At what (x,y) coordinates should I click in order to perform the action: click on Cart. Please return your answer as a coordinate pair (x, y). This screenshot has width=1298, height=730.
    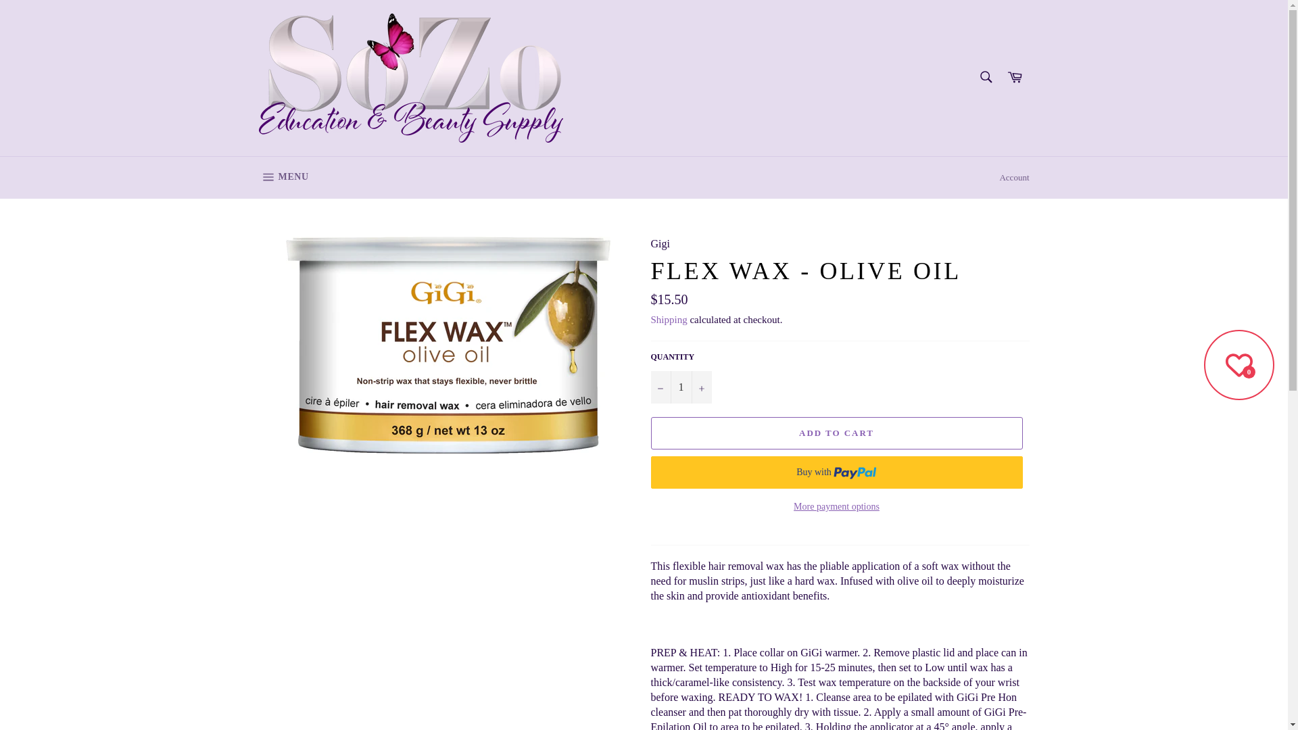
    Looking at the image, I should click on (680, 387).